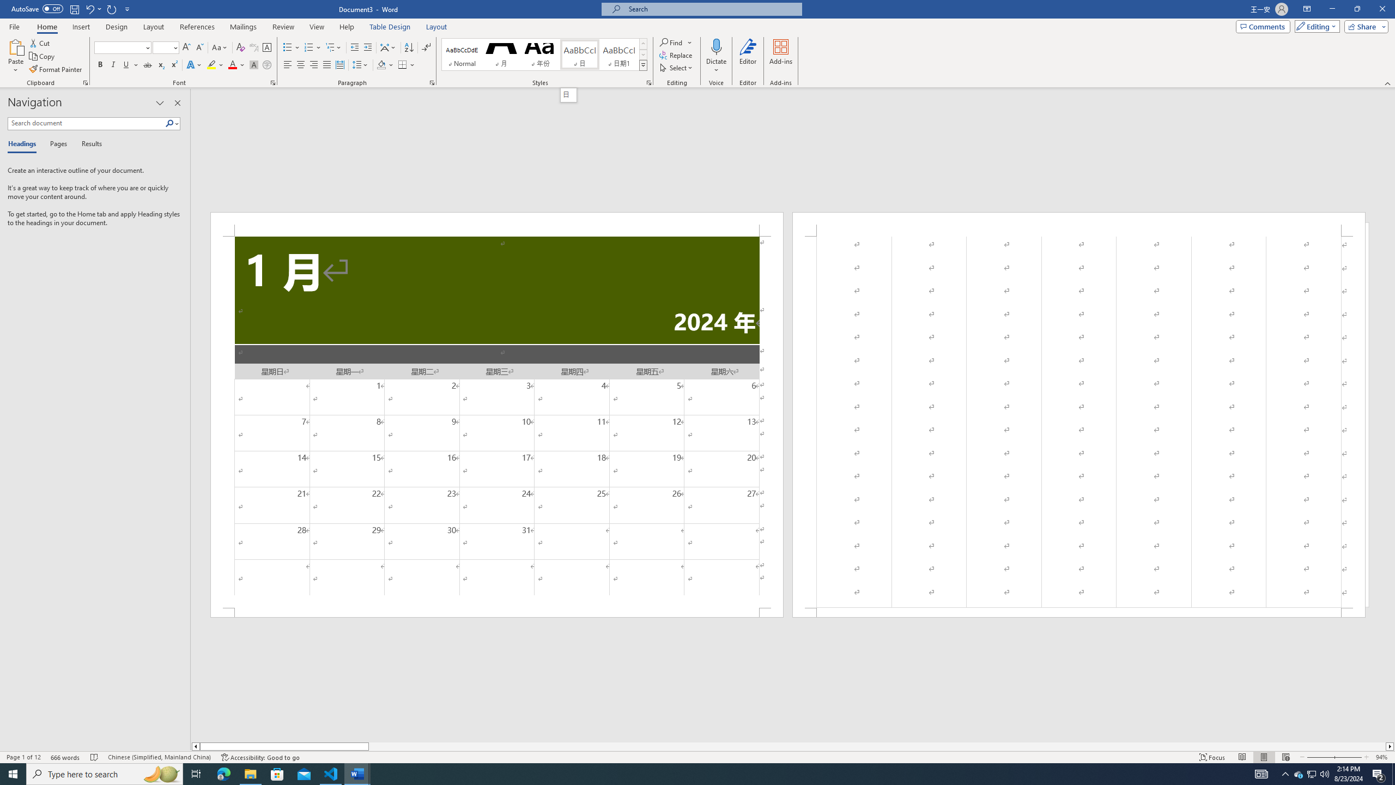  What do you see at coordinates (381, 65) in the screenshot?
I see `Shading RGB(0, 0, 0)` at bounding box center [381, 65].